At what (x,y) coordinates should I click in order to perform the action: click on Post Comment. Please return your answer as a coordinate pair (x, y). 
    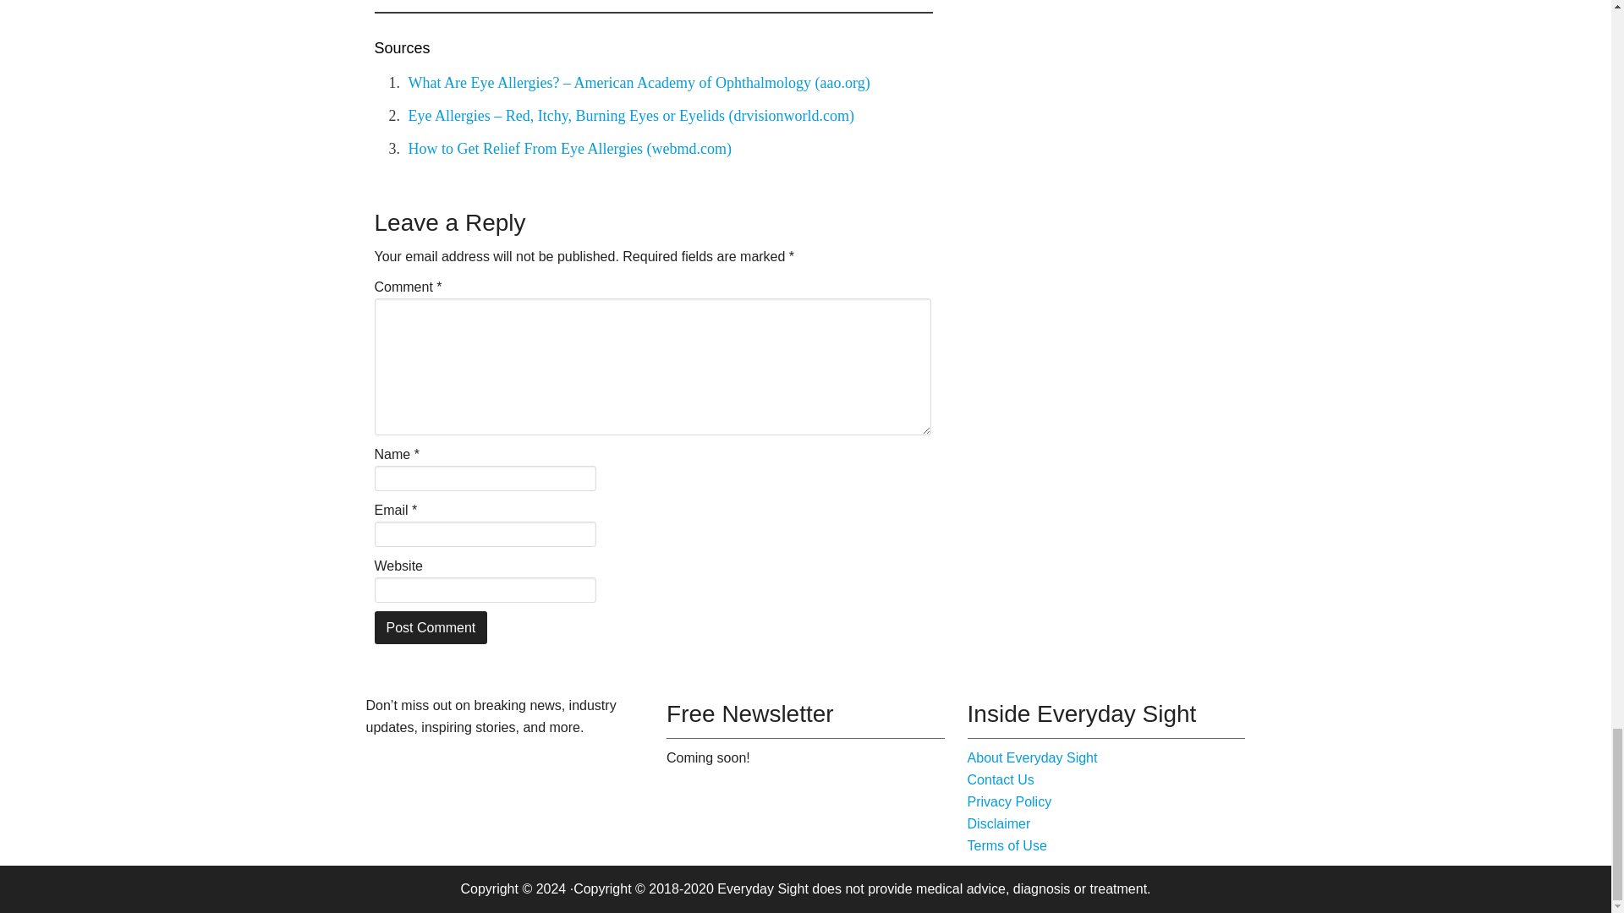
    Looking at the image, I should click on (430, 627).